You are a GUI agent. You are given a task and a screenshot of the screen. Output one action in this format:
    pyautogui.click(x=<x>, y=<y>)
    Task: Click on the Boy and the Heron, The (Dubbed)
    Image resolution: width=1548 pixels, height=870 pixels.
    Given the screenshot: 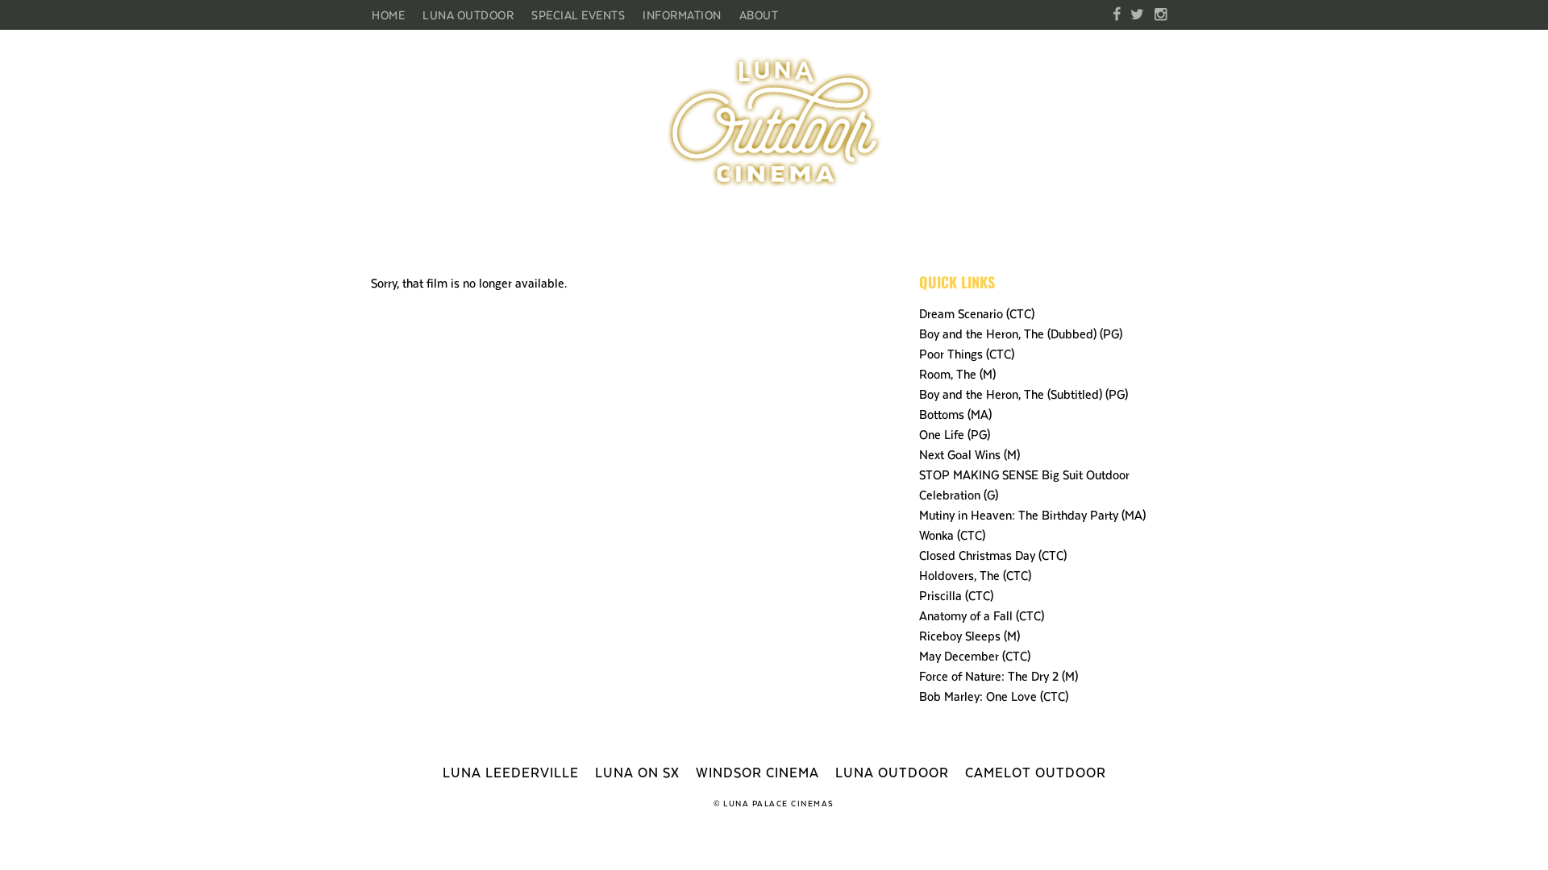 What is the action you would take?
    pyautogui.click(x=1008, y=333)
    